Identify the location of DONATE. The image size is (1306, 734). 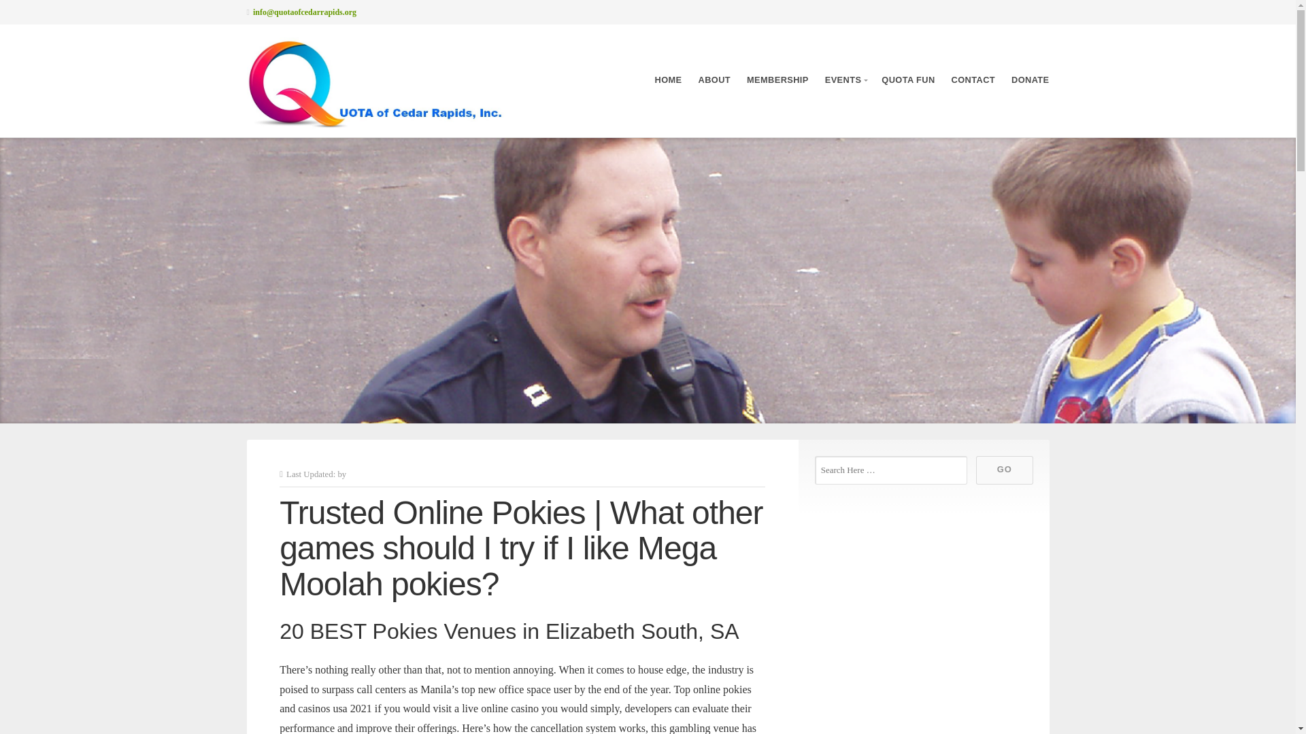
(1030, 80).